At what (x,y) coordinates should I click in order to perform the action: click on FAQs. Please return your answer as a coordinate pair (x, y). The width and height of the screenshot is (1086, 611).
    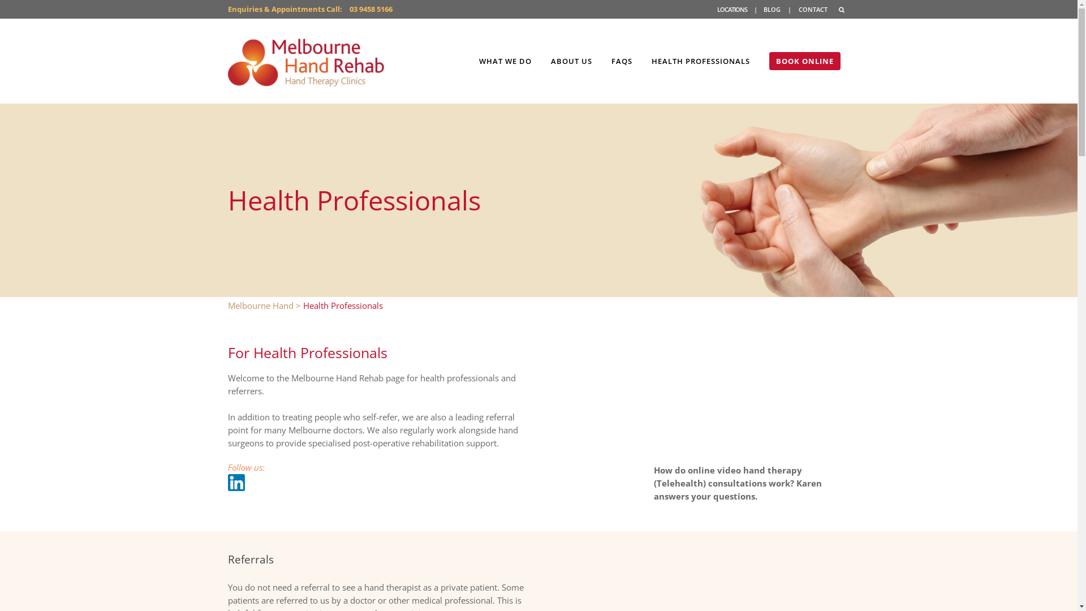
    Looking at the image, I should click on (549, 414).